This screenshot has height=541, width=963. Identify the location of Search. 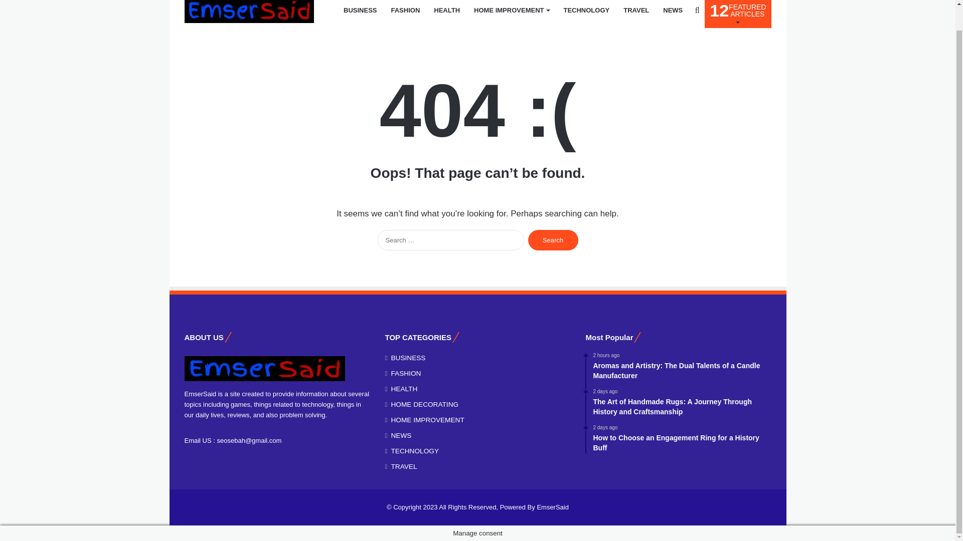
(553, 240).